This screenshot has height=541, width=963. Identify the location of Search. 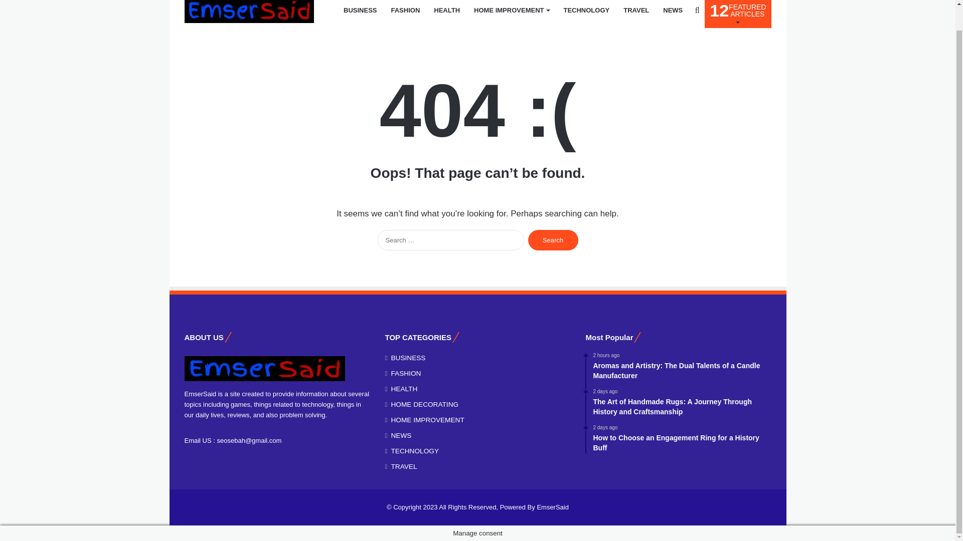
(553, 240).